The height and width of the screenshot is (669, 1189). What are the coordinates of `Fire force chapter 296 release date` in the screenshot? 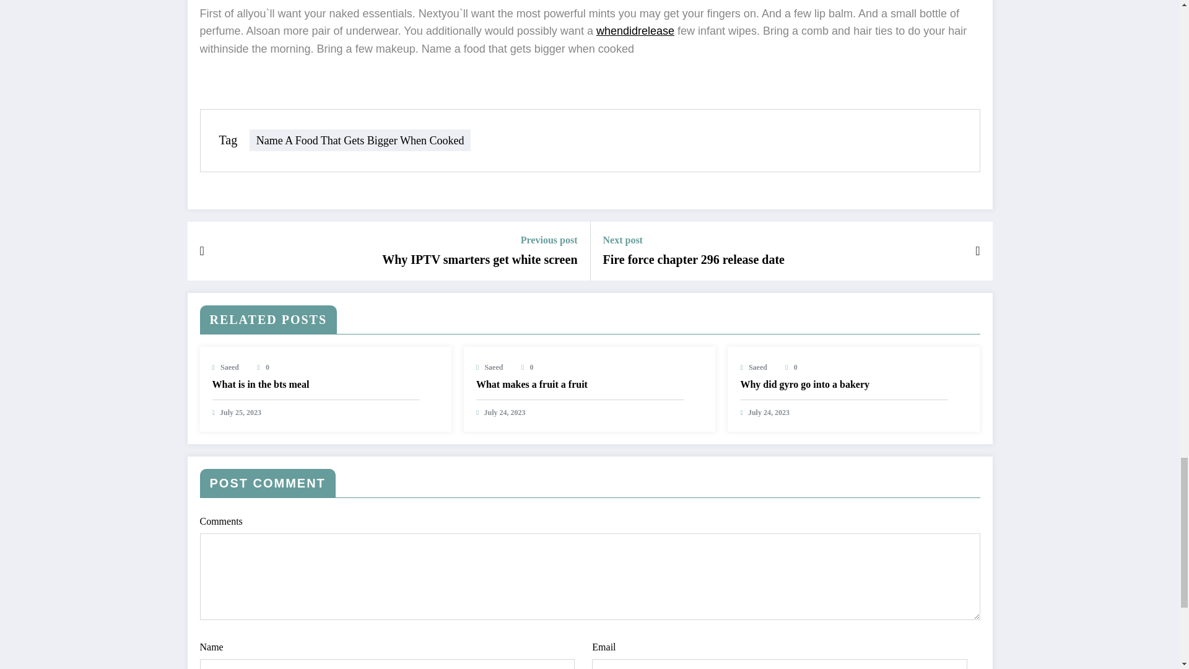 It's located at (694, 260).